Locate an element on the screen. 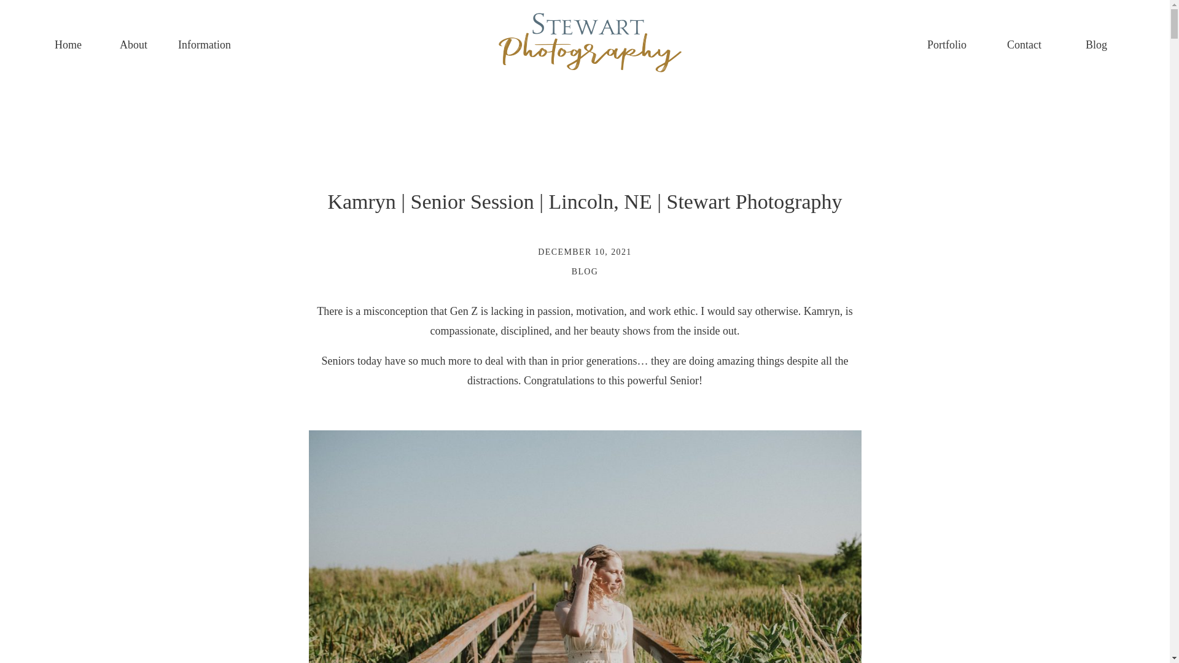 Image resolution: width=1179 pixels, height=663 pixels. Portfolio is located at coordinates (952, 43).